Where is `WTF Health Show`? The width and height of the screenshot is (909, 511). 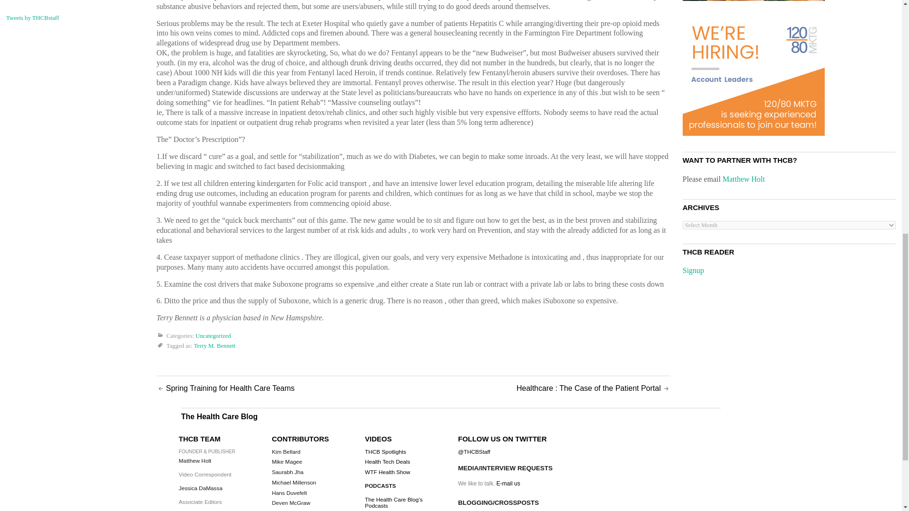 WTF Health Show is located at coordinates (388, 472).